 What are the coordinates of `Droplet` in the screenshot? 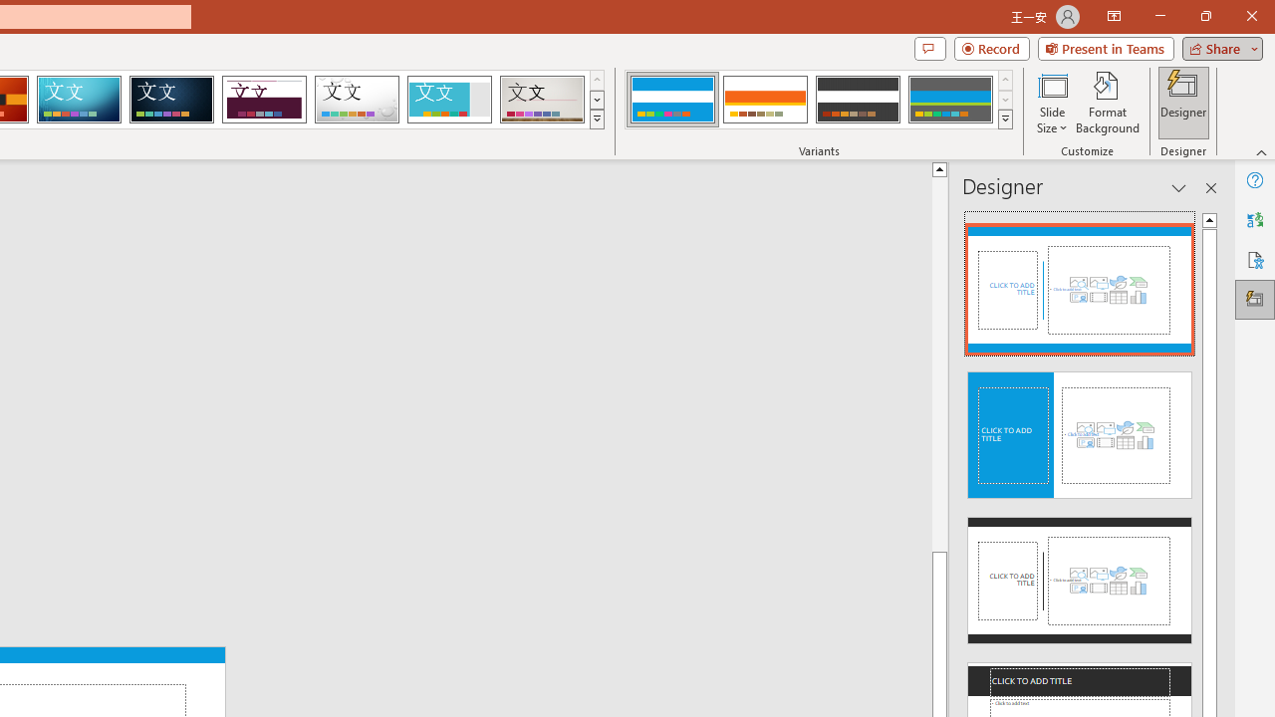 It's located at (357, 100).